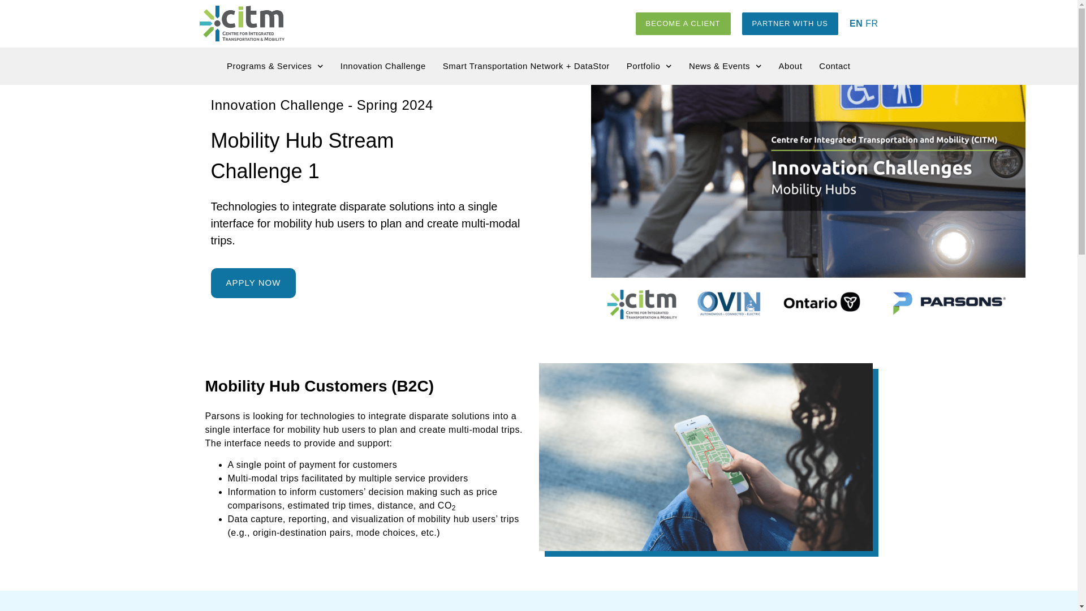 This screenshot has width=1086, height=611. I want to click on BECOME A CLIENT, so click(683, 23).